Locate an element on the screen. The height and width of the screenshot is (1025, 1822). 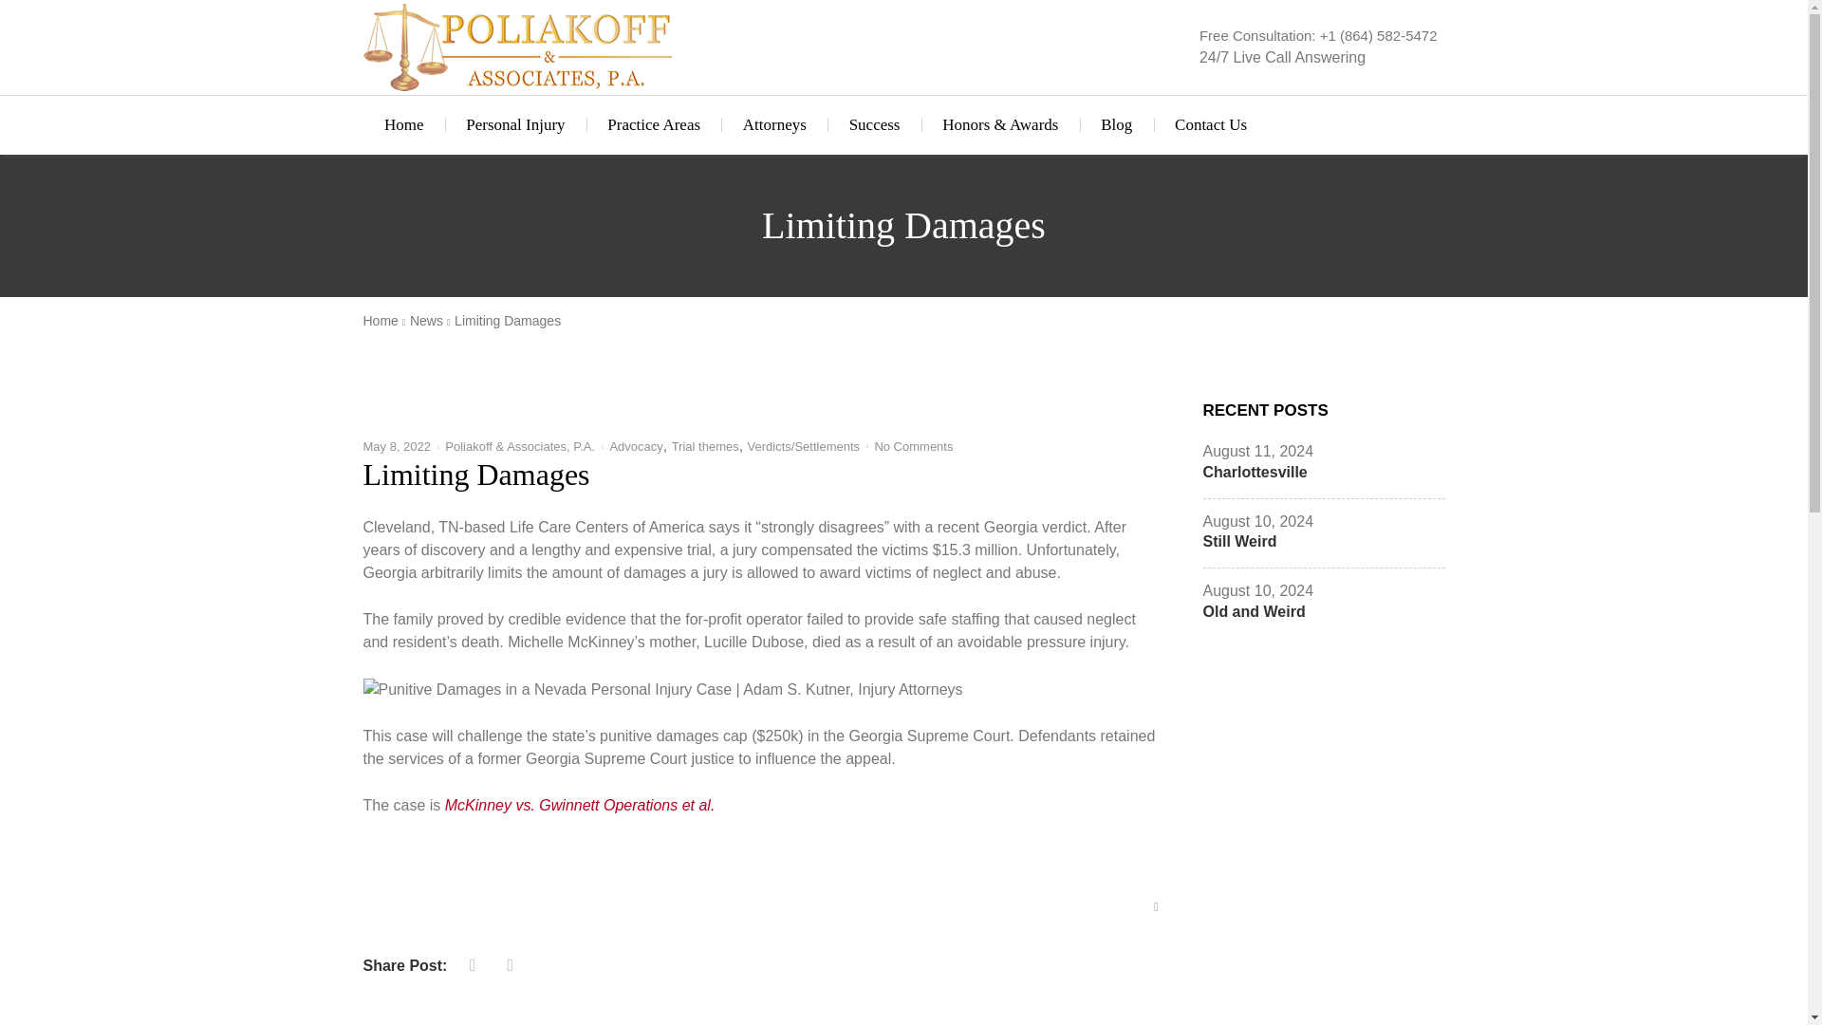
Home is located at coordinates (403, 125).